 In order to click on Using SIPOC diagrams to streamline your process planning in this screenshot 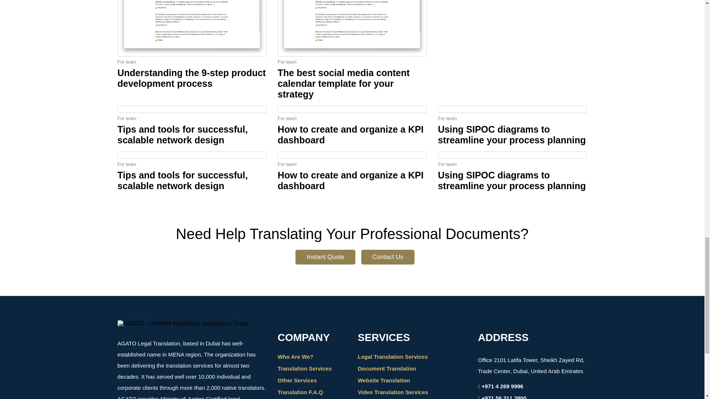, I will do `click(512, 134)`.